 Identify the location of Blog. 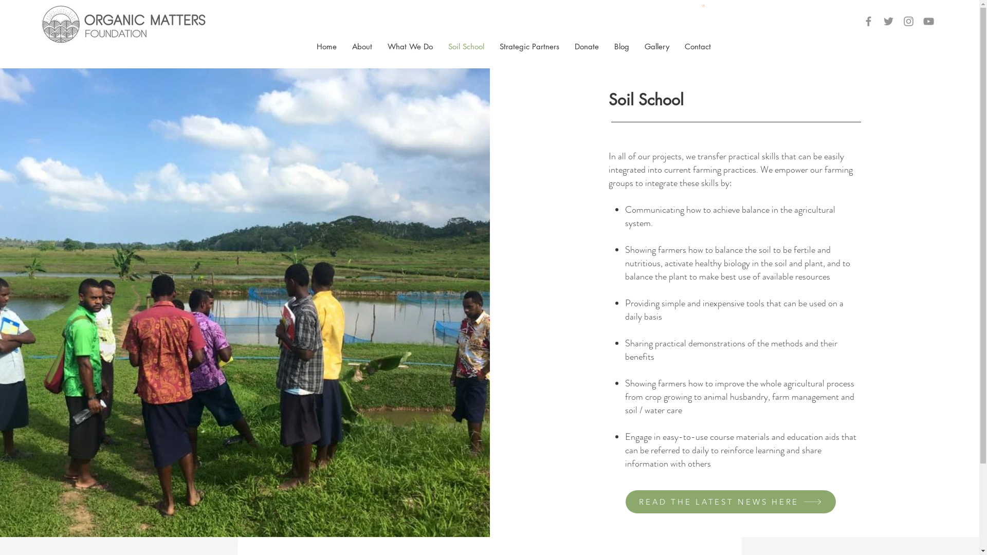
(622, 46).